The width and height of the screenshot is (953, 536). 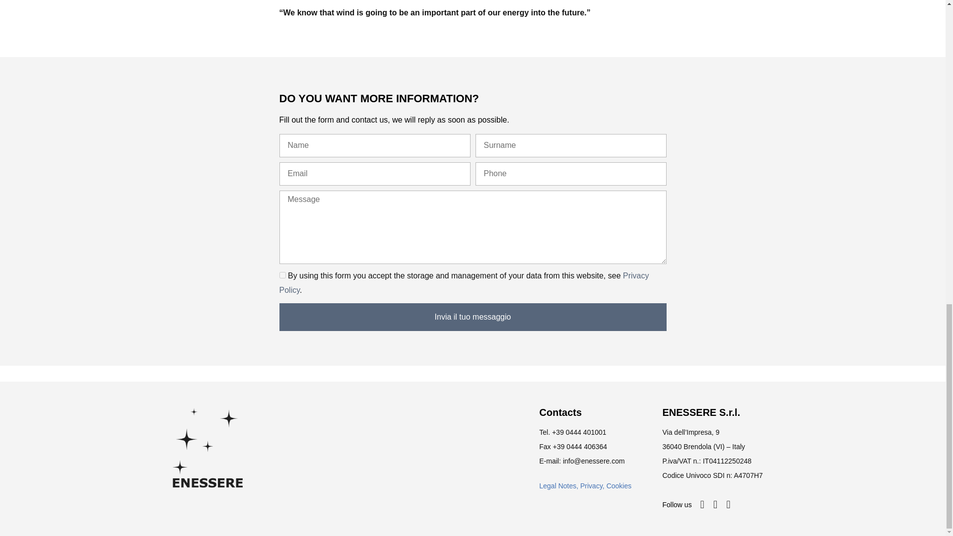 What do you see at coordinates (585, 485) in the screenshot?
I see `Legal Notes, Privacy, Cookies` at bounding box center [585, 485].